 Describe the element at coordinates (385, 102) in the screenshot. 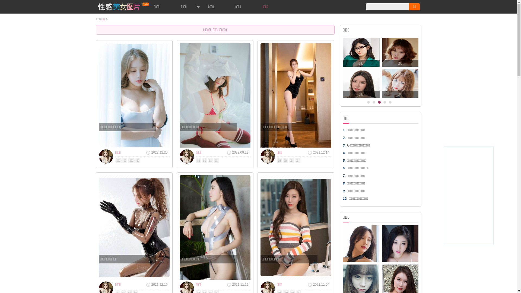

I see `4` at that location.